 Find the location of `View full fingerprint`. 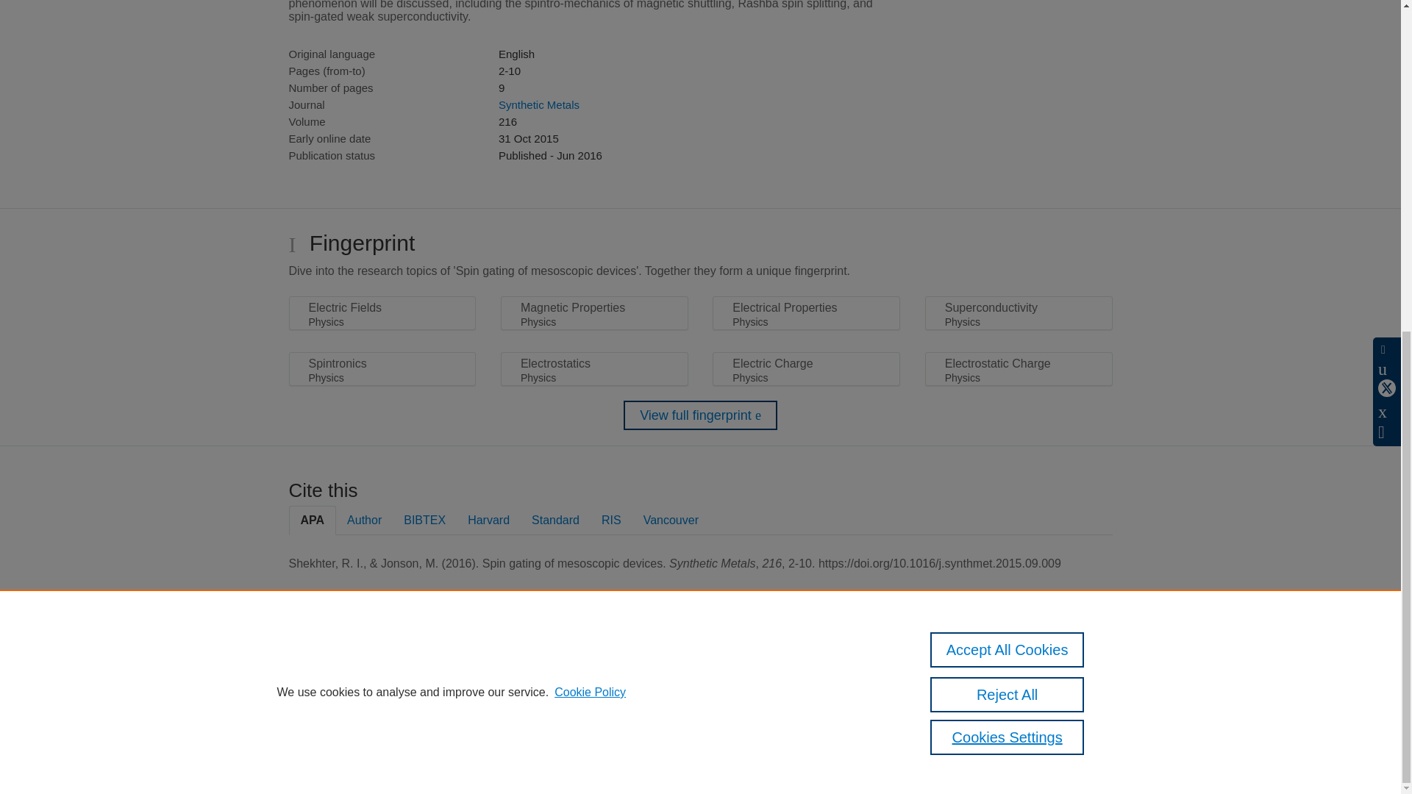

View full fingerprint is located at coordinates (700, 415).